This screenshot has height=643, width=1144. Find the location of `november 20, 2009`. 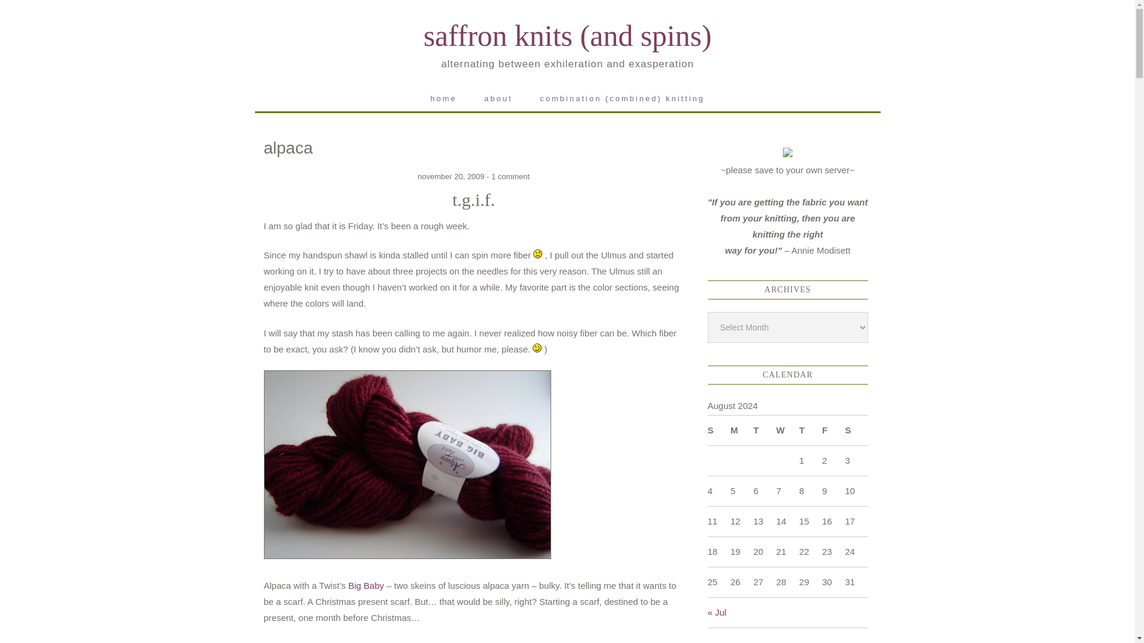

november 20, 2009 is located at coordinates (450, 176).